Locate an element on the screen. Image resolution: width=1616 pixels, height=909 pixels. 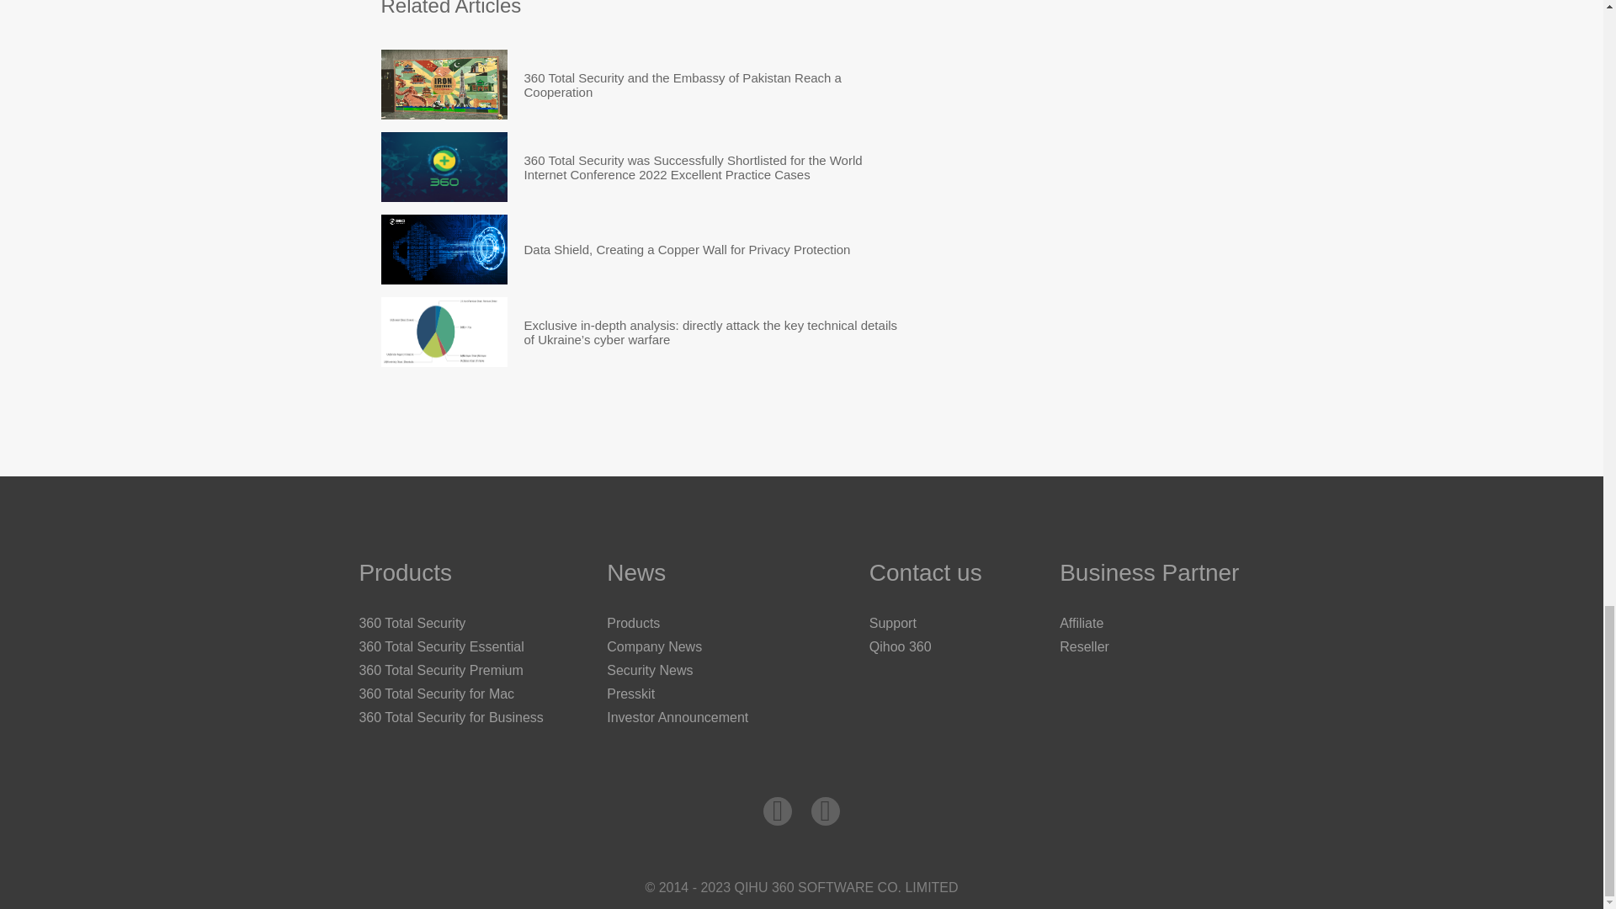
Data Shield, Creating a Copper Wall for Privacy Protection is located at coordinates (687, 249).